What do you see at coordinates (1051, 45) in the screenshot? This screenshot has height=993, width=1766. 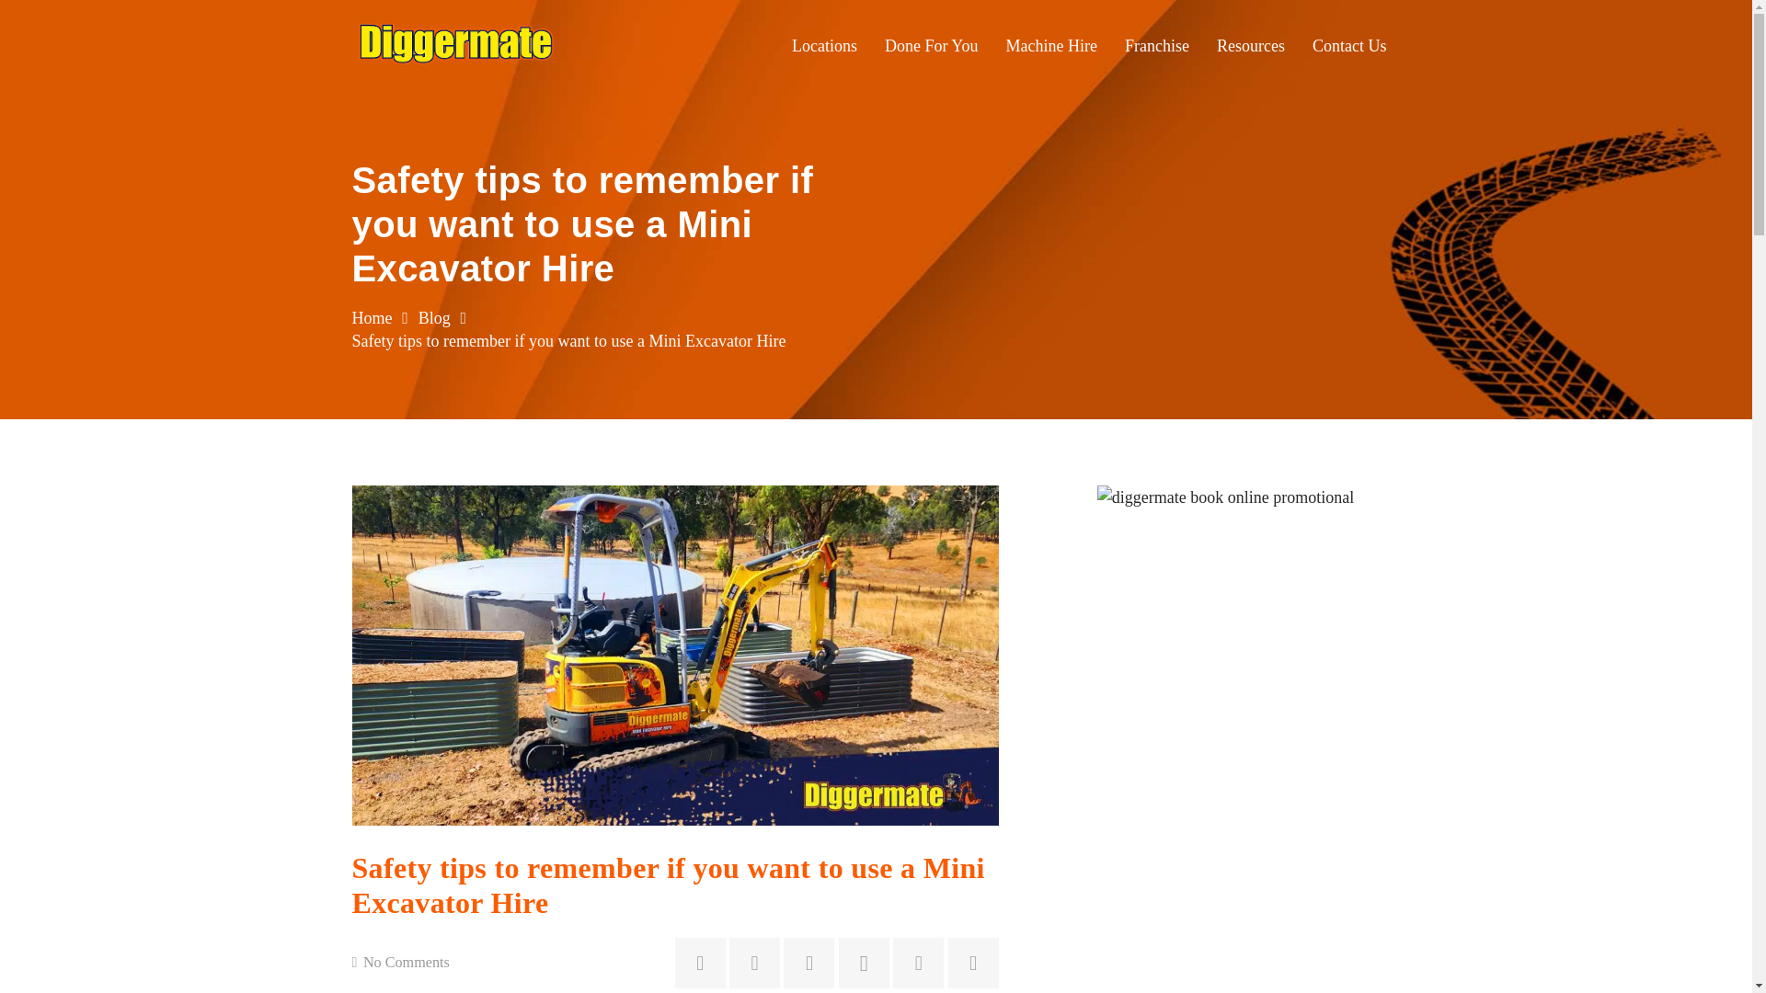 I see `Machine Hire` at bounding box center [1051, 45].